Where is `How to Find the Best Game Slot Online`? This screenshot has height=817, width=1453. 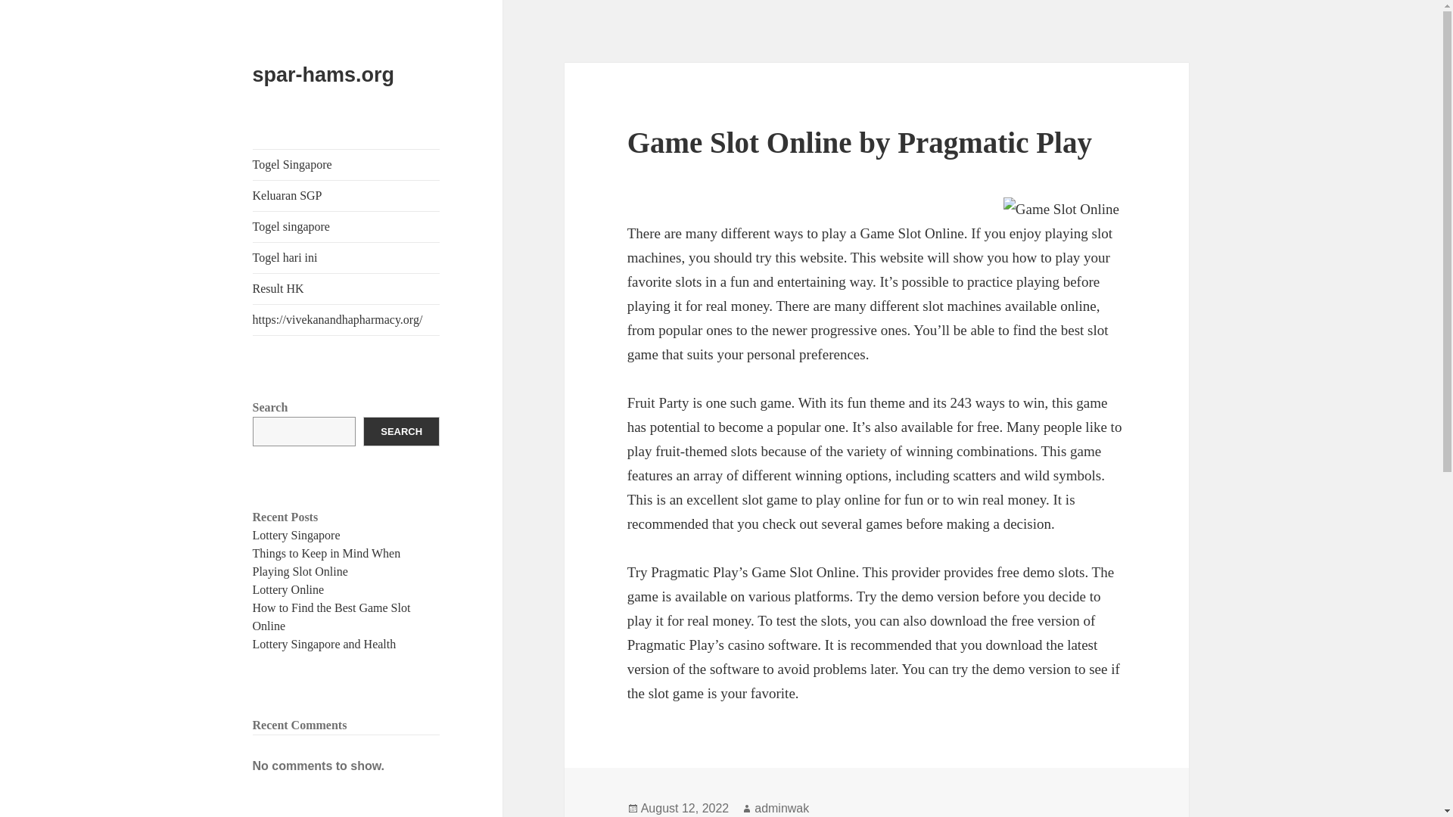
How to Find the Best Game Slot Online is located at coordinates (331, 616).